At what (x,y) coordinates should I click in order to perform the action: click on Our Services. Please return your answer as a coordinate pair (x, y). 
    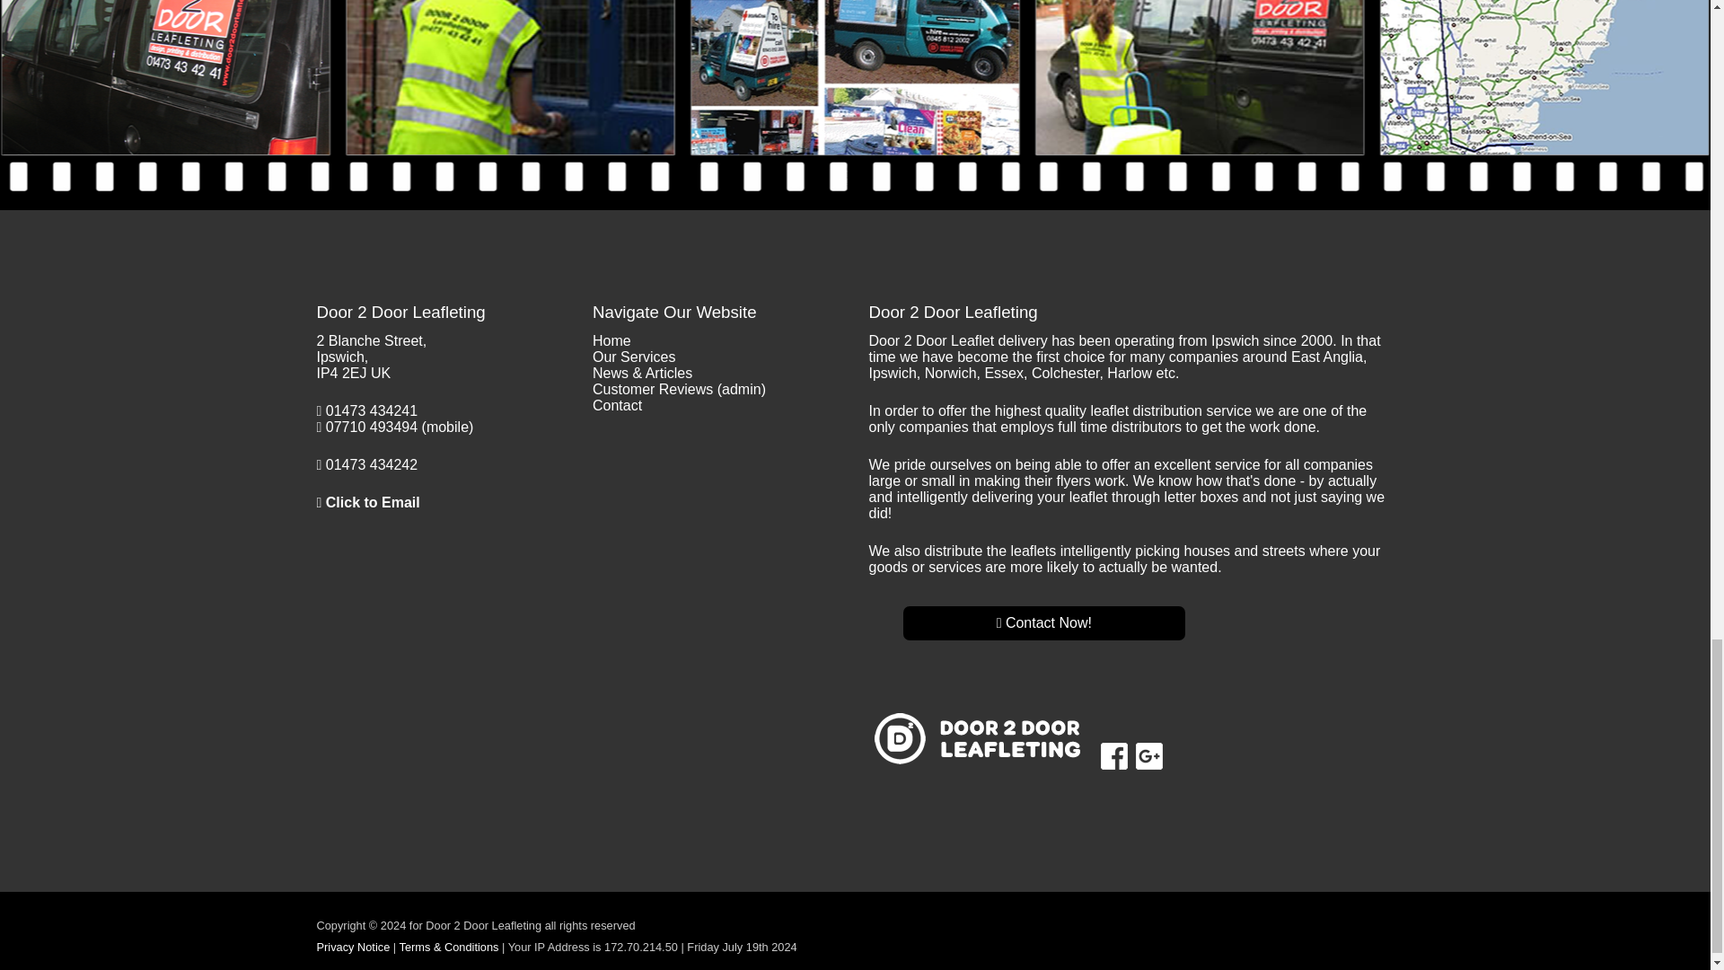
    Looking at the image, I should click on (634, 357).